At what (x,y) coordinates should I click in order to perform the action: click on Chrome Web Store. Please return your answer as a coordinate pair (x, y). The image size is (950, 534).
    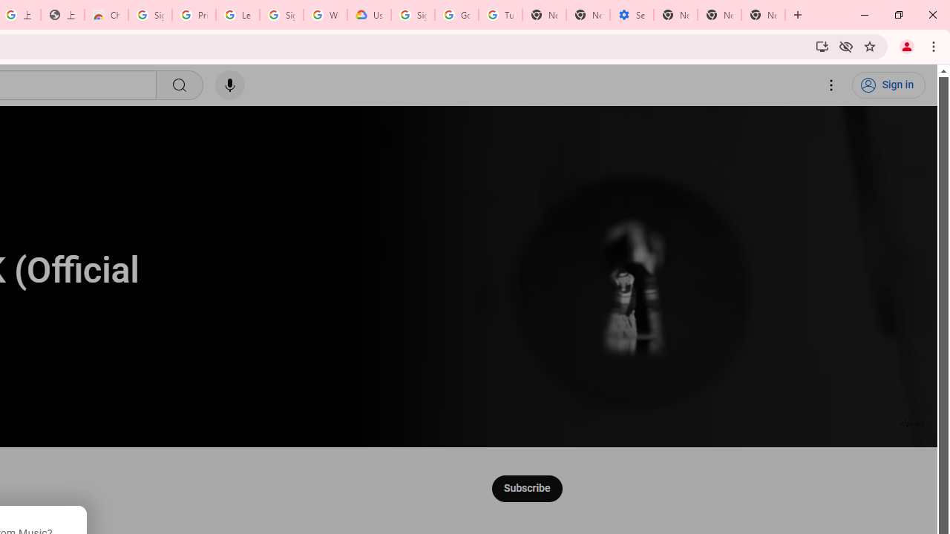
    Looking at the image, I should click on (105, 15).